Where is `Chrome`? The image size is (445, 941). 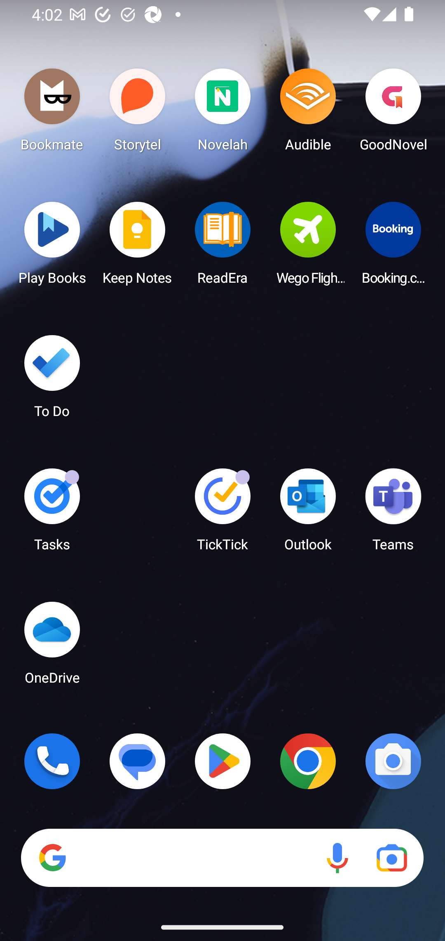
Chrome is located at coordinates (308, 761).